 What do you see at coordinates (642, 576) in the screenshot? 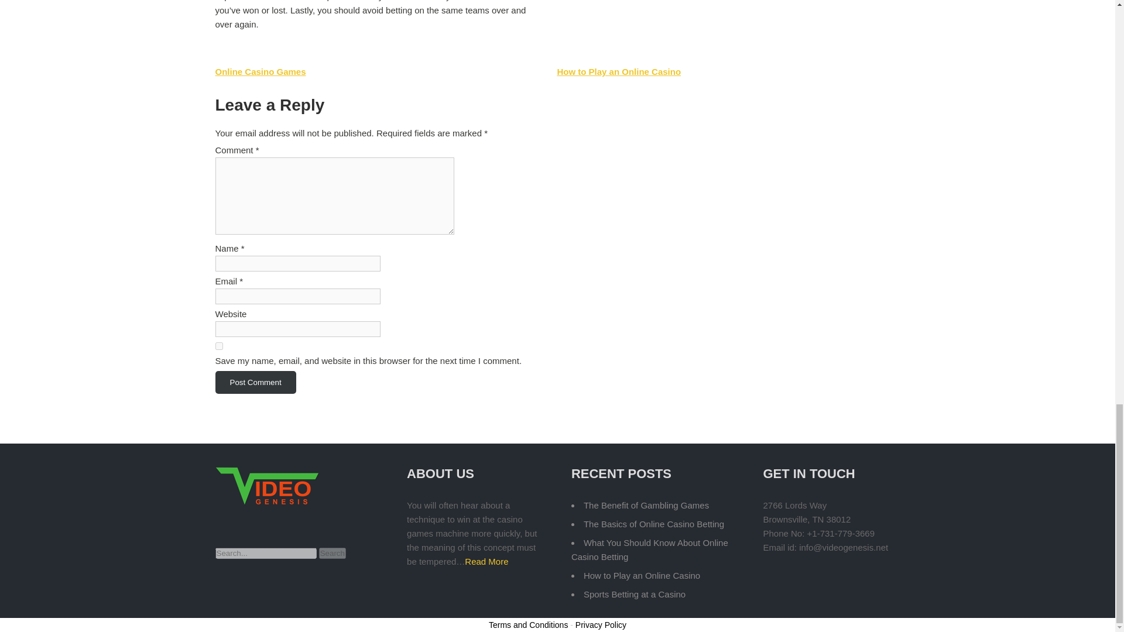
I see `How to Play an Online Casino` at bounding box center [642, 576].